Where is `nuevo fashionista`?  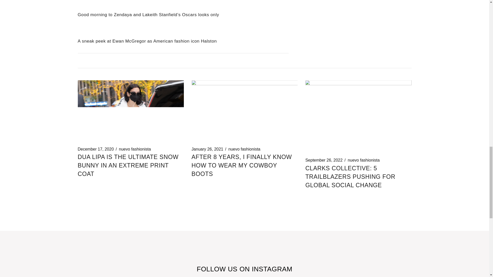 nuevo fashionista is located at coordinates (364, 160).